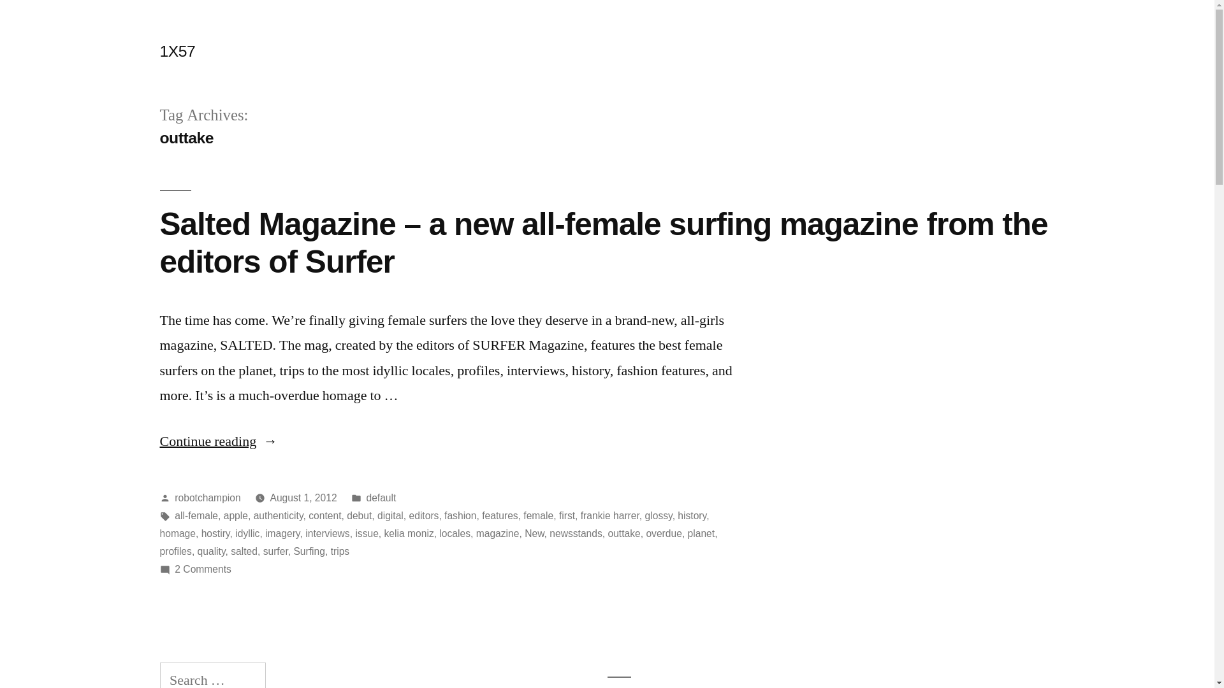 This screenshot has height=688, width=1224. I want to click on quality, so click(212, 552).